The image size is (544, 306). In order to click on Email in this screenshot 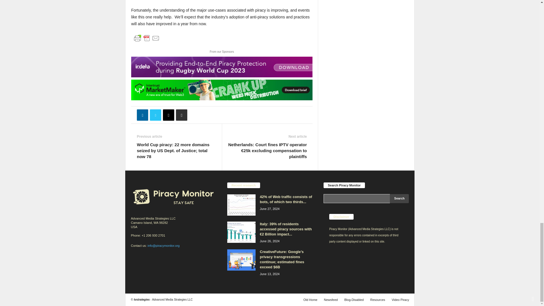, I will do `click(168, 115)`.